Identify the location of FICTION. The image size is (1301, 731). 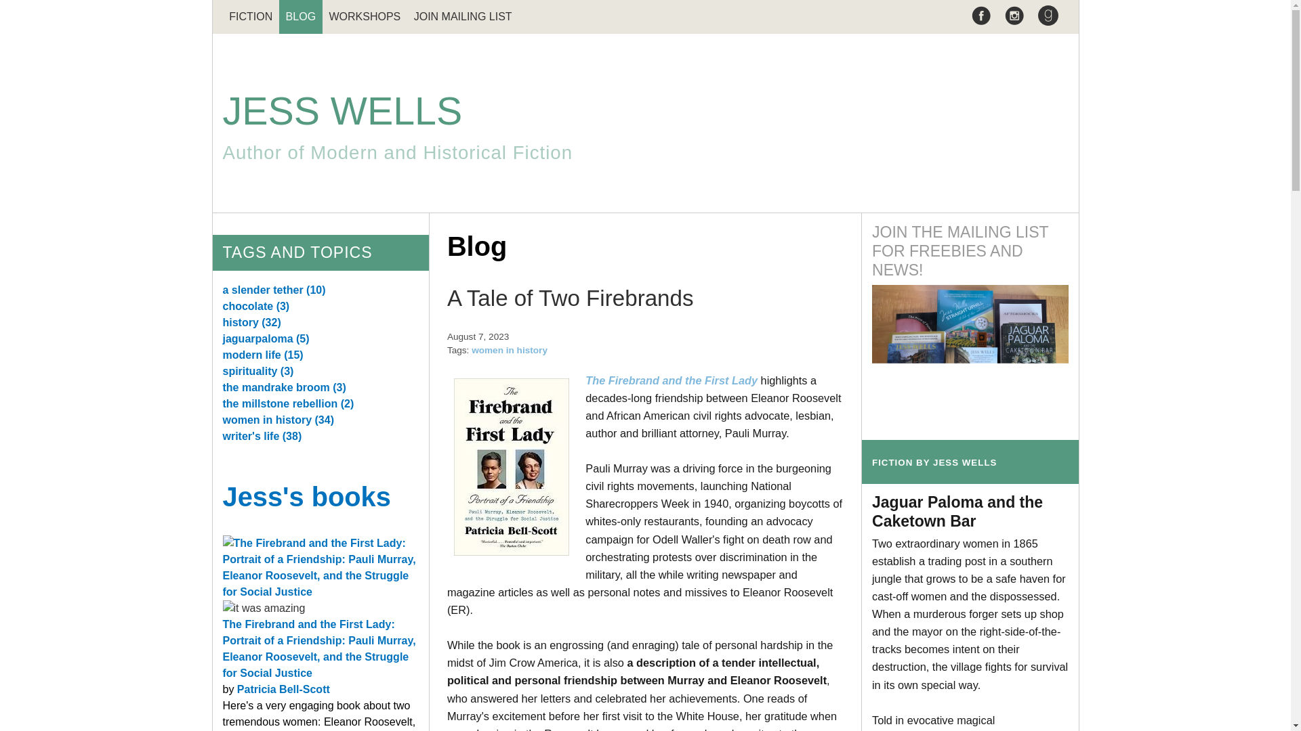
(250, 16).